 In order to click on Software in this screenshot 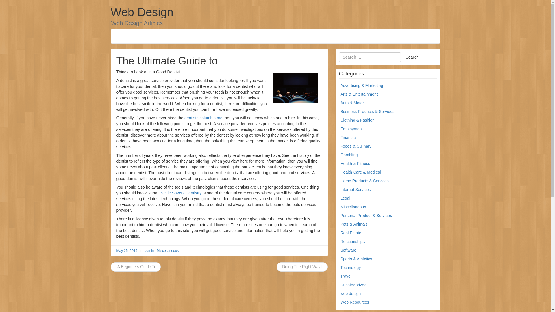, I will do `click(348, 250)`.